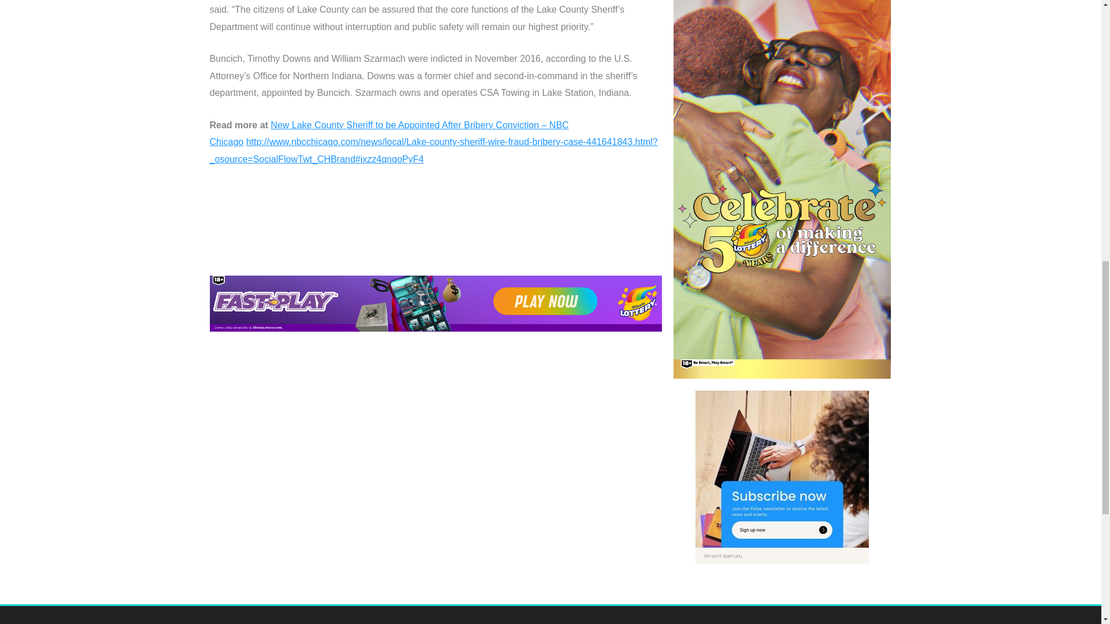  Describe the element at coordinates (435, 303) in the screenshot. I see `Fast Play-Lottery-Footer-July 2024` at that location.